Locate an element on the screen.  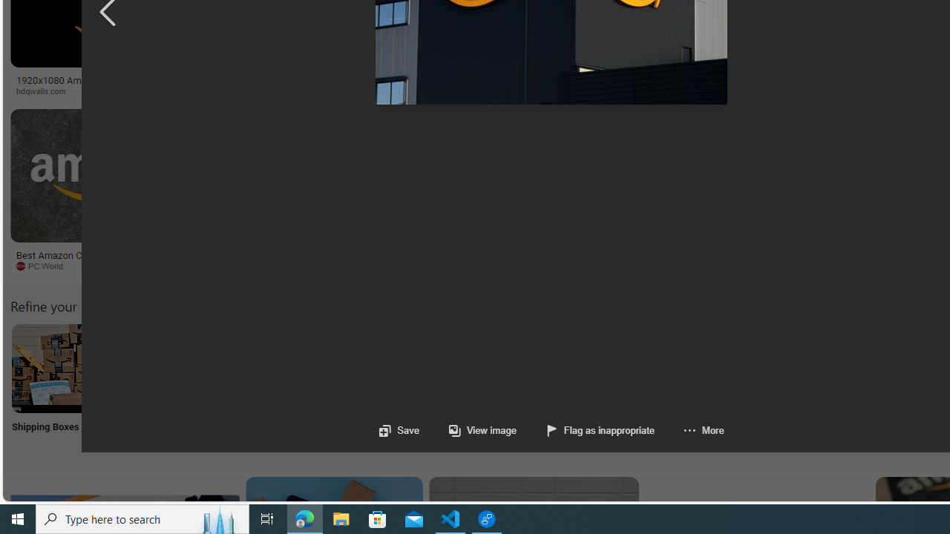
thewrap.com is located at coordinates (695, 266).